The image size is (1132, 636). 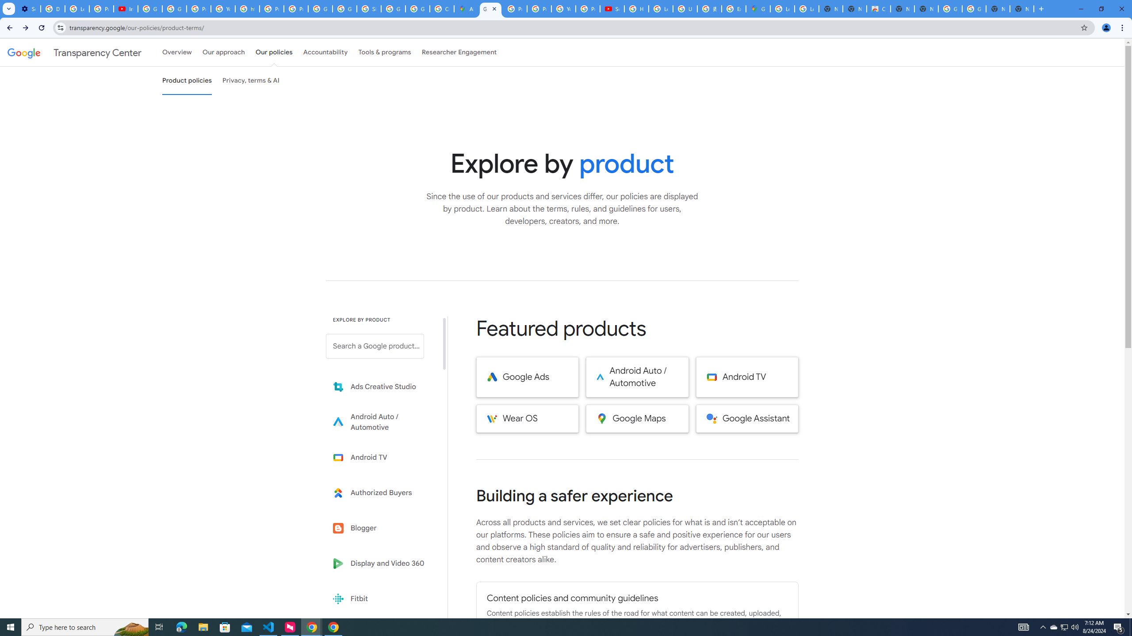 I want to click on Our policies, so click(x=274, y=52).